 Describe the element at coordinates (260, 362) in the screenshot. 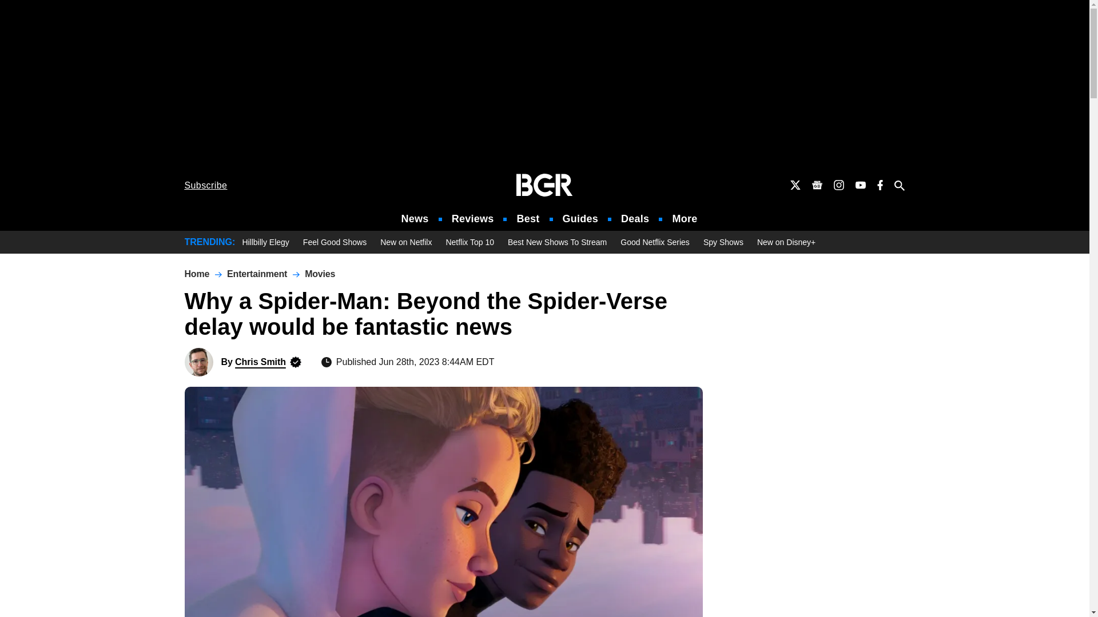

I see `Posts by Chris Smith` at that location.